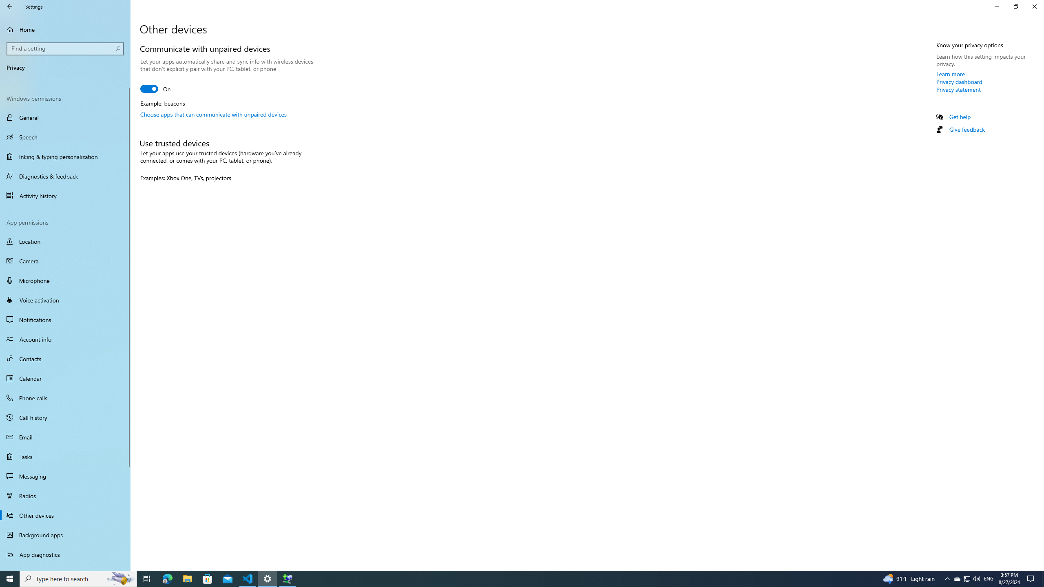 This screenshot has height=587, width=1044. Describe the element at coordinates (1034, 7) in the screenshot. I see `Close Settings` at that location.